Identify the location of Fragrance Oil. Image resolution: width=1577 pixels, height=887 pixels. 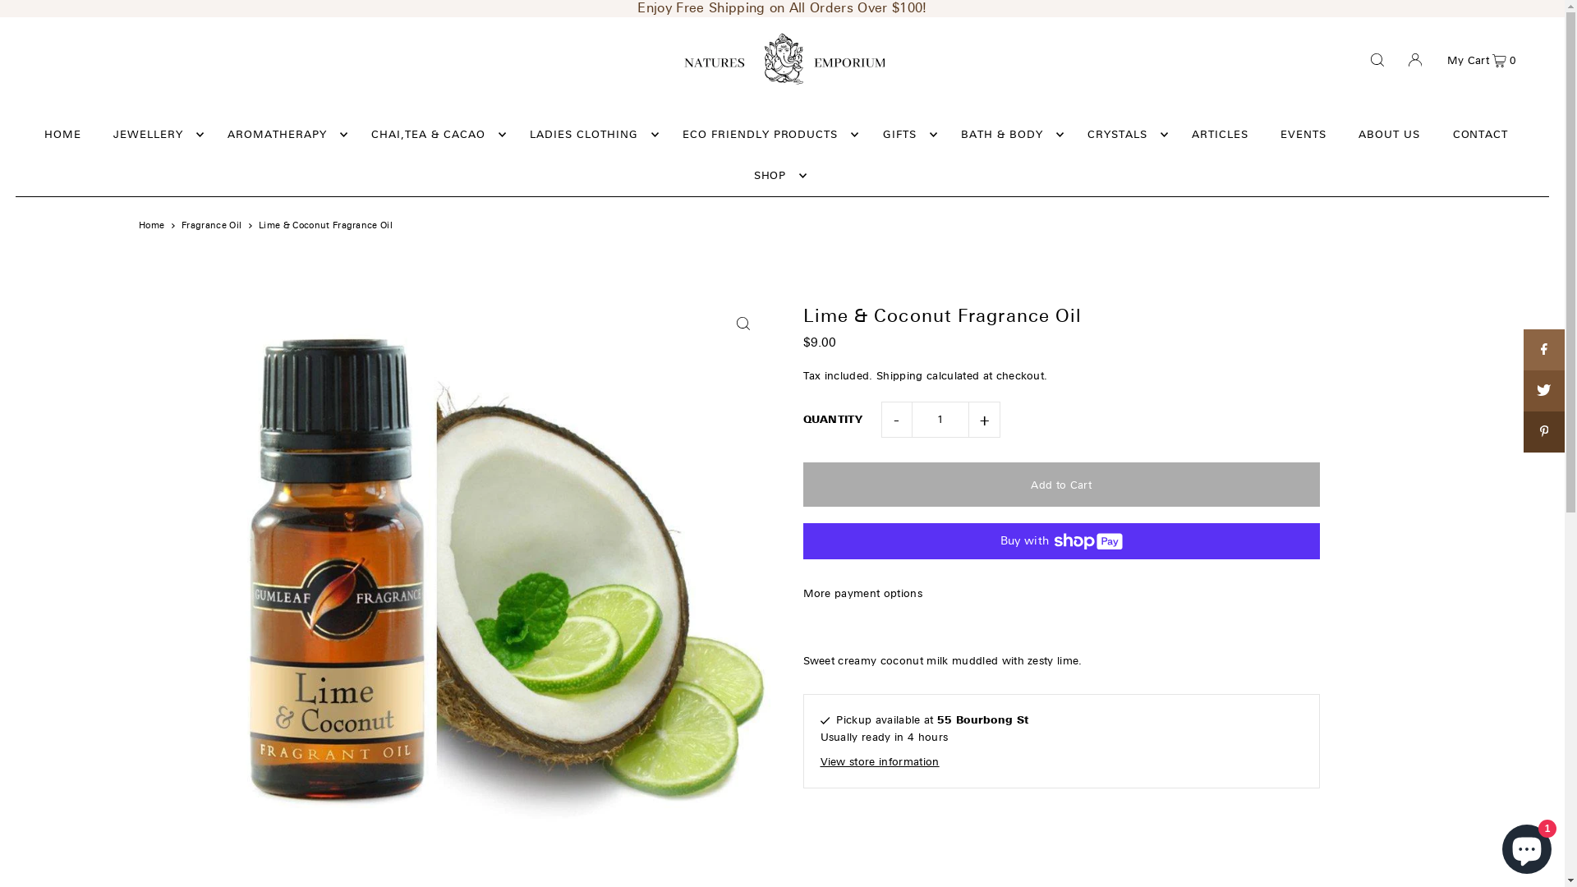
(212, 225).